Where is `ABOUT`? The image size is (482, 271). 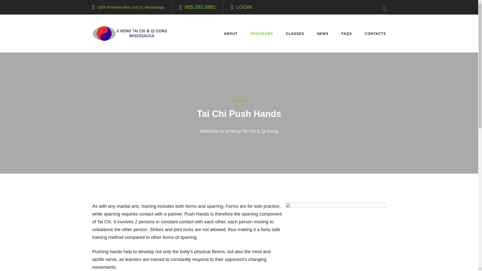 ABOUT is located at coordinates (232, 34).